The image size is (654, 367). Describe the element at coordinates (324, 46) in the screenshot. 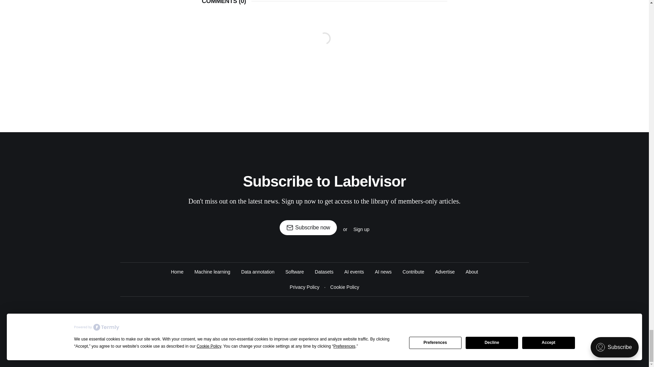

I see `comments-frame` at that location.